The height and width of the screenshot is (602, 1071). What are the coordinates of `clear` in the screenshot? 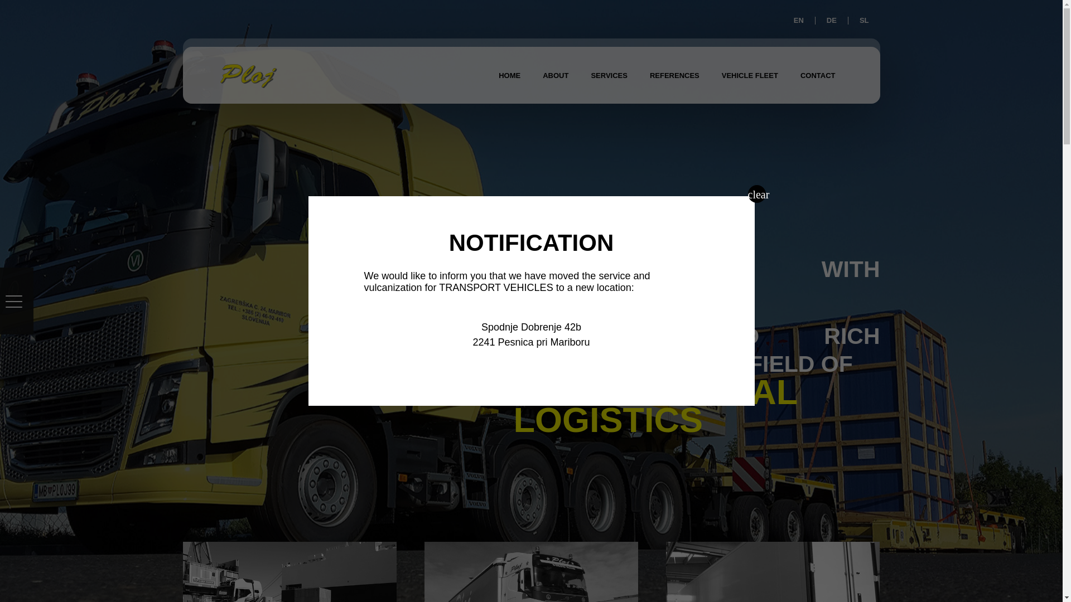 It's located at (756, 193).